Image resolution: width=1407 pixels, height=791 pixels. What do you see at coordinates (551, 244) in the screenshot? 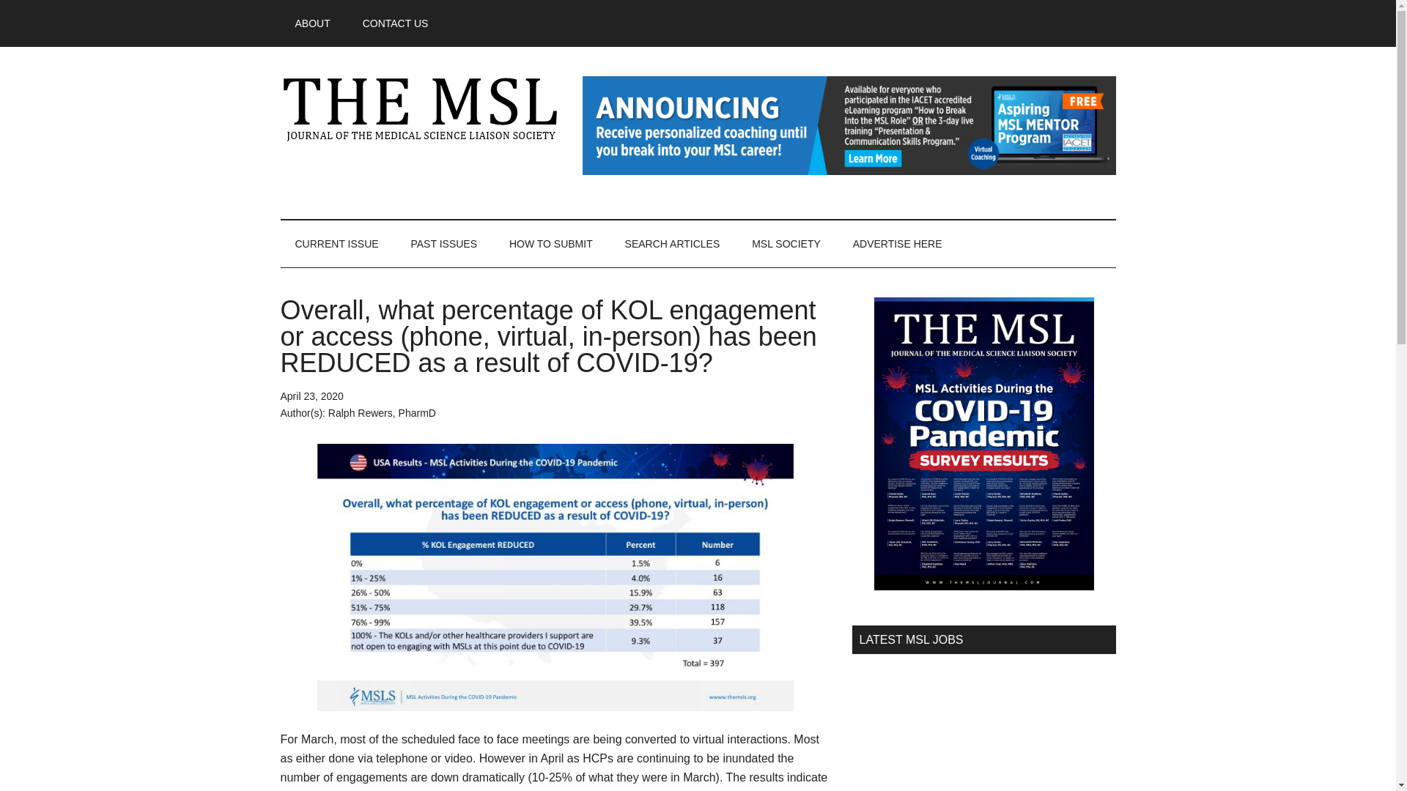
I see `HOW TO SUBMIT` at bounding box center [551, 244].